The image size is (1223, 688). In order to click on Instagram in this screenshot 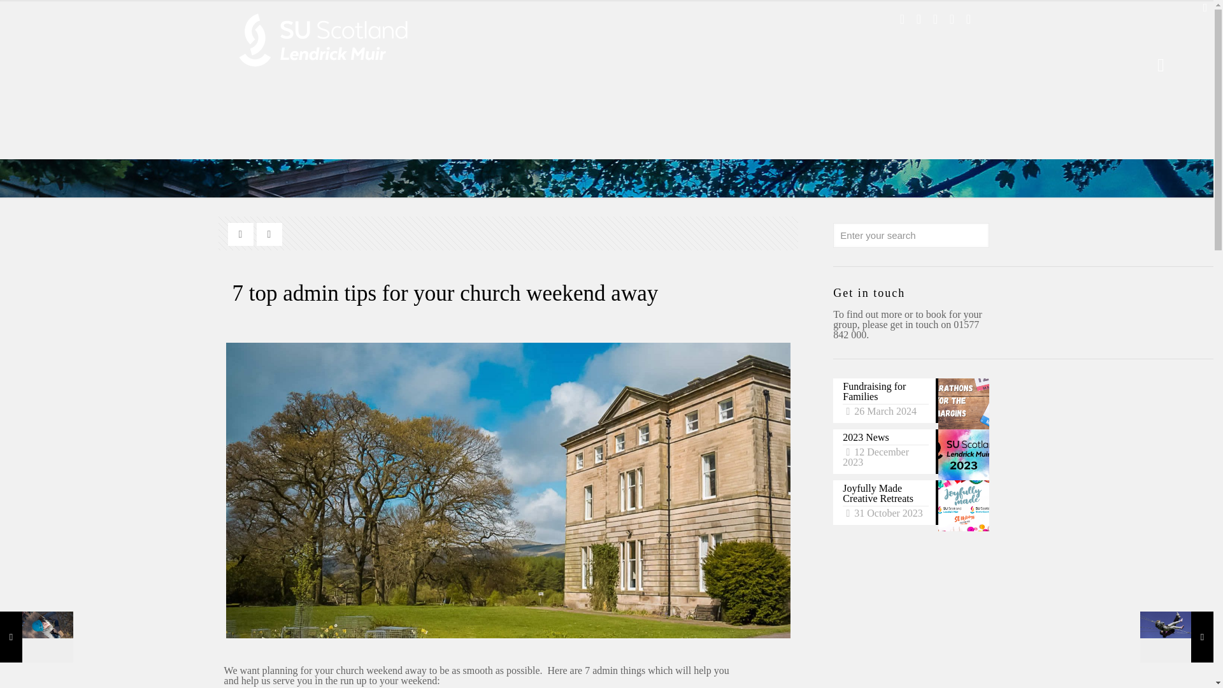, I will do `click(952, 19)`.